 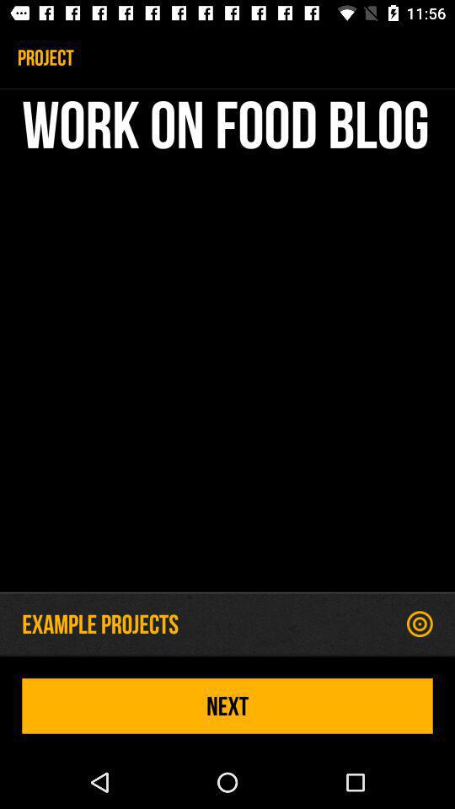 I want to click on turn on item below example projects item, so click(x=227, y=706).